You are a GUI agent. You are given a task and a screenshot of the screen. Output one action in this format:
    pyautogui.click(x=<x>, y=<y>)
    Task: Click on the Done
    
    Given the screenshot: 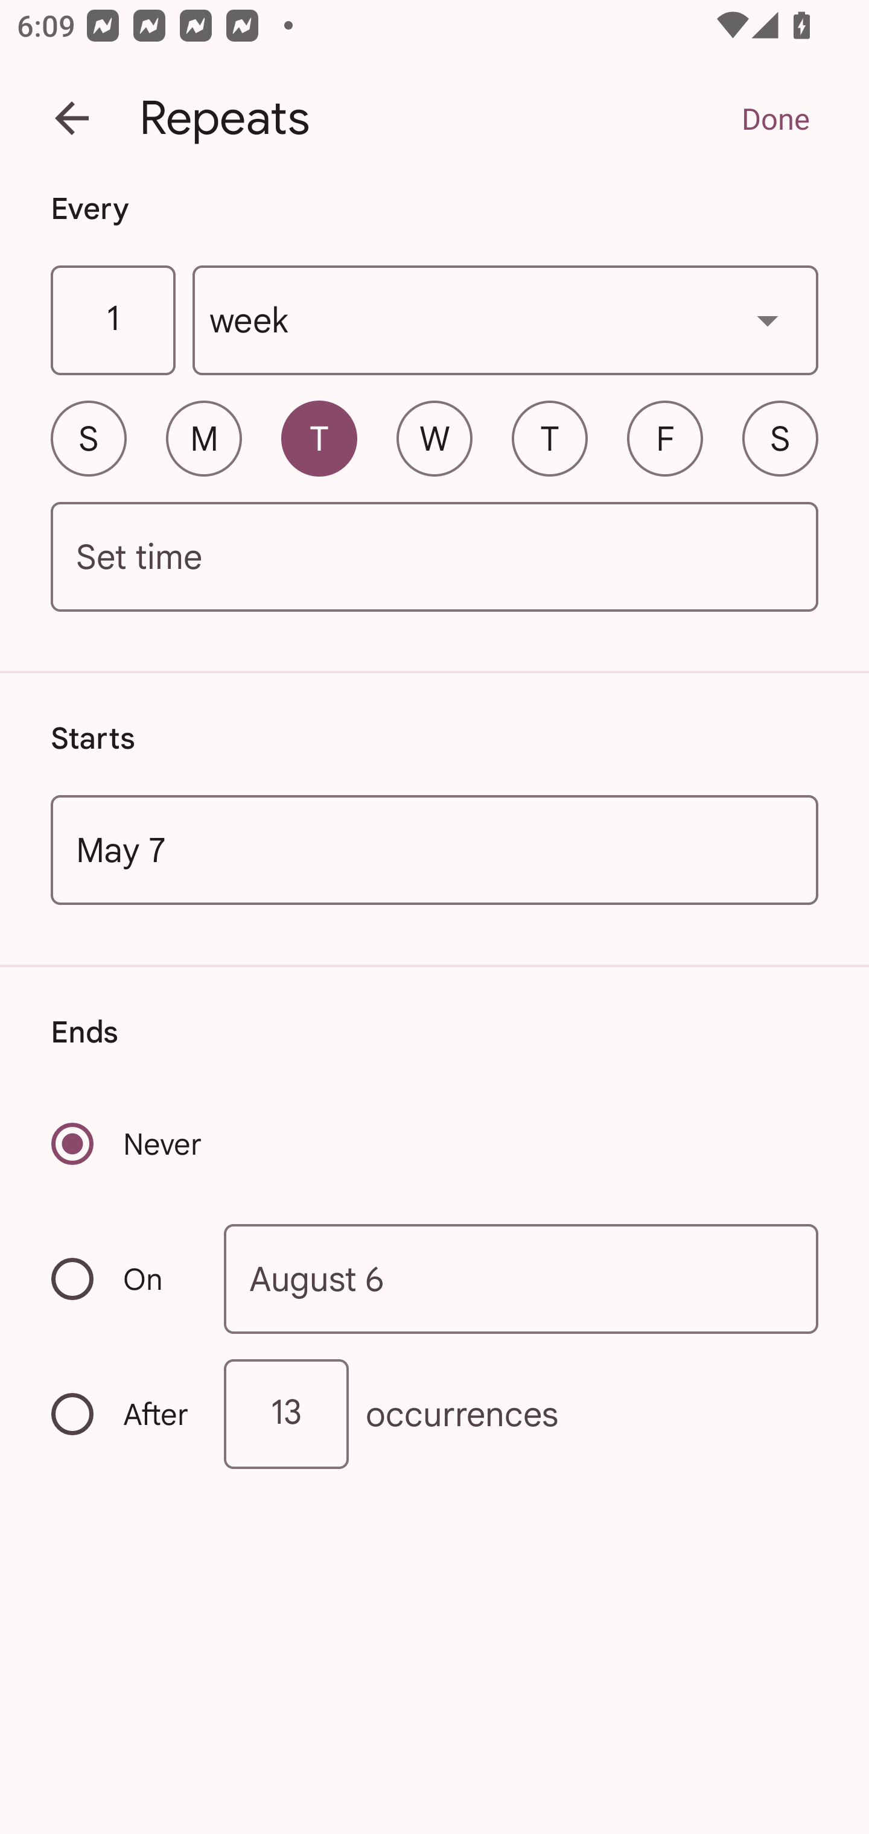 What is the action you would take?
    pyautogui.click(x=775, y=118)
    